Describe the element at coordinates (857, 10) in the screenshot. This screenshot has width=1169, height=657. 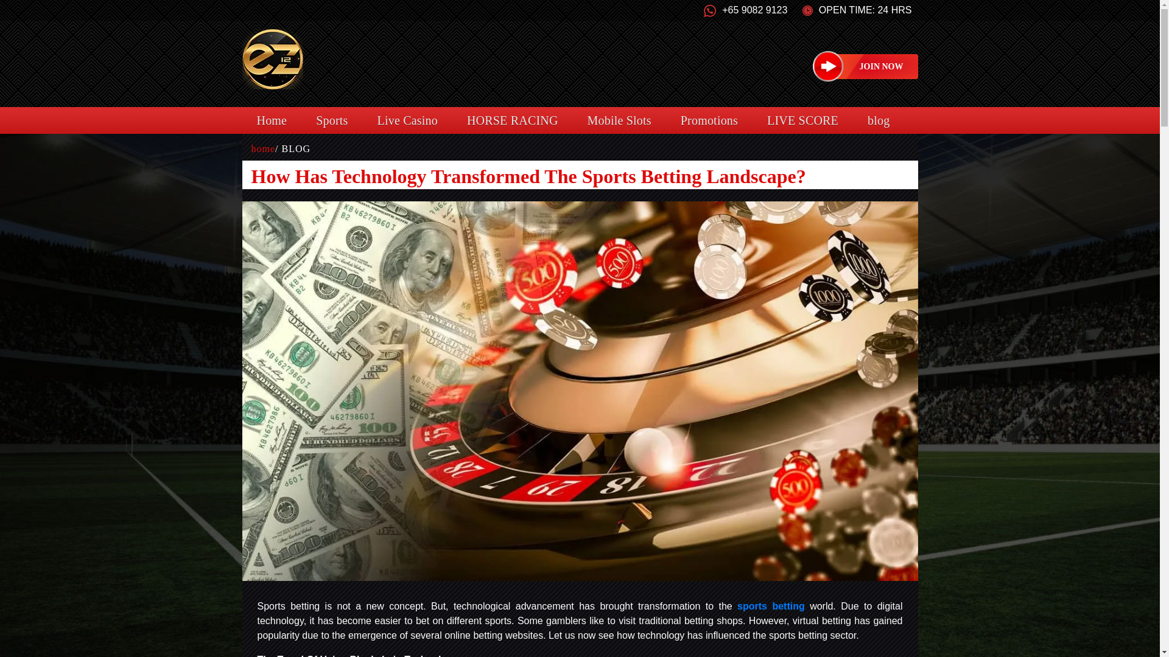
I see `OPEN TIME: 24 HRS` at that location.